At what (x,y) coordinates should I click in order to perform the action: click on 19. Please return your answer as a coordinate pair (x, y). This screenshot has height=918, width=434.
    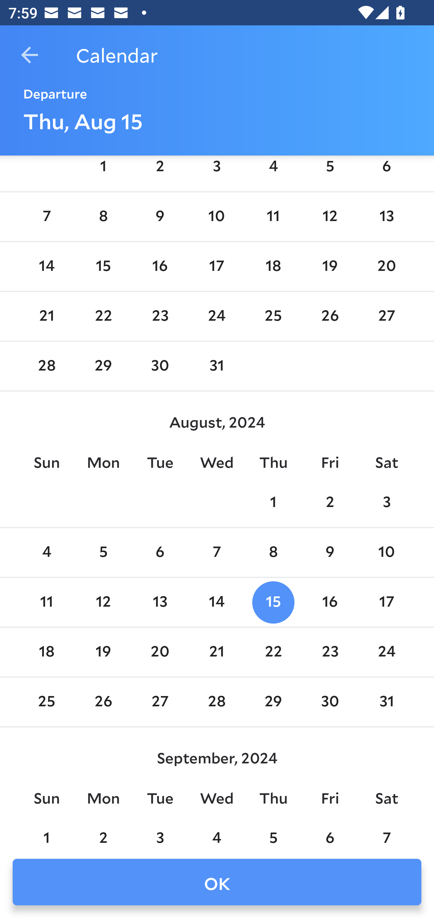
    Looking at the image, I should click on (330, 266).